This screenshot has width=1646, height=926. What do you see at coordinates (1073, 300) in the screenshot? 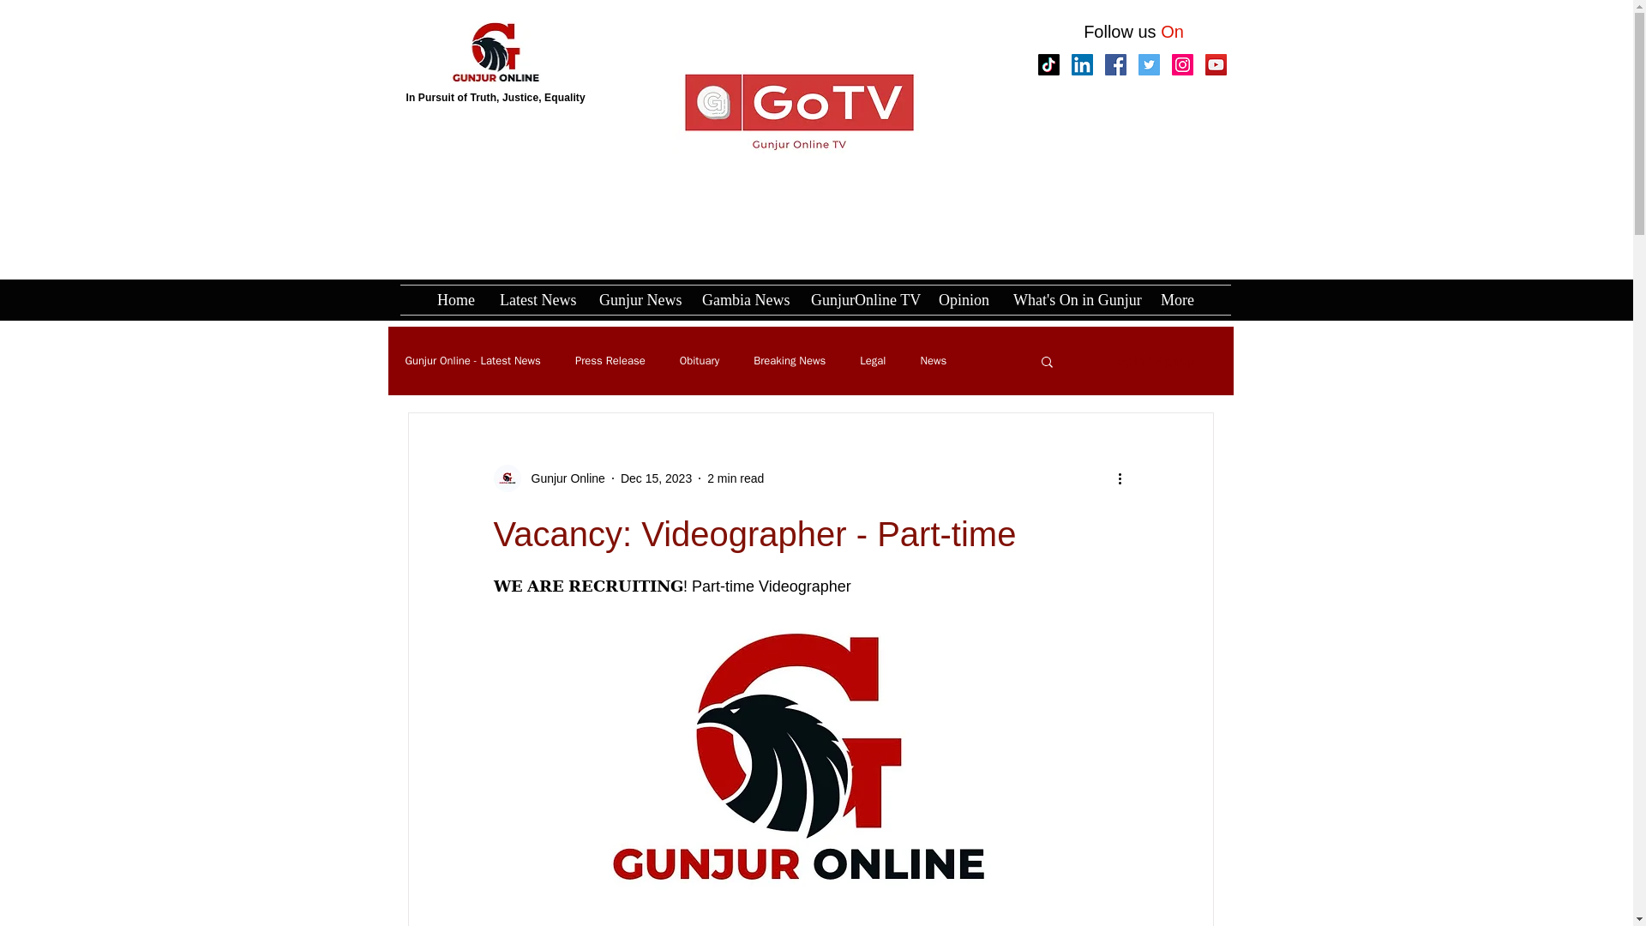
I see `What's On in Gunjur` at bounding box center [1073, 300].